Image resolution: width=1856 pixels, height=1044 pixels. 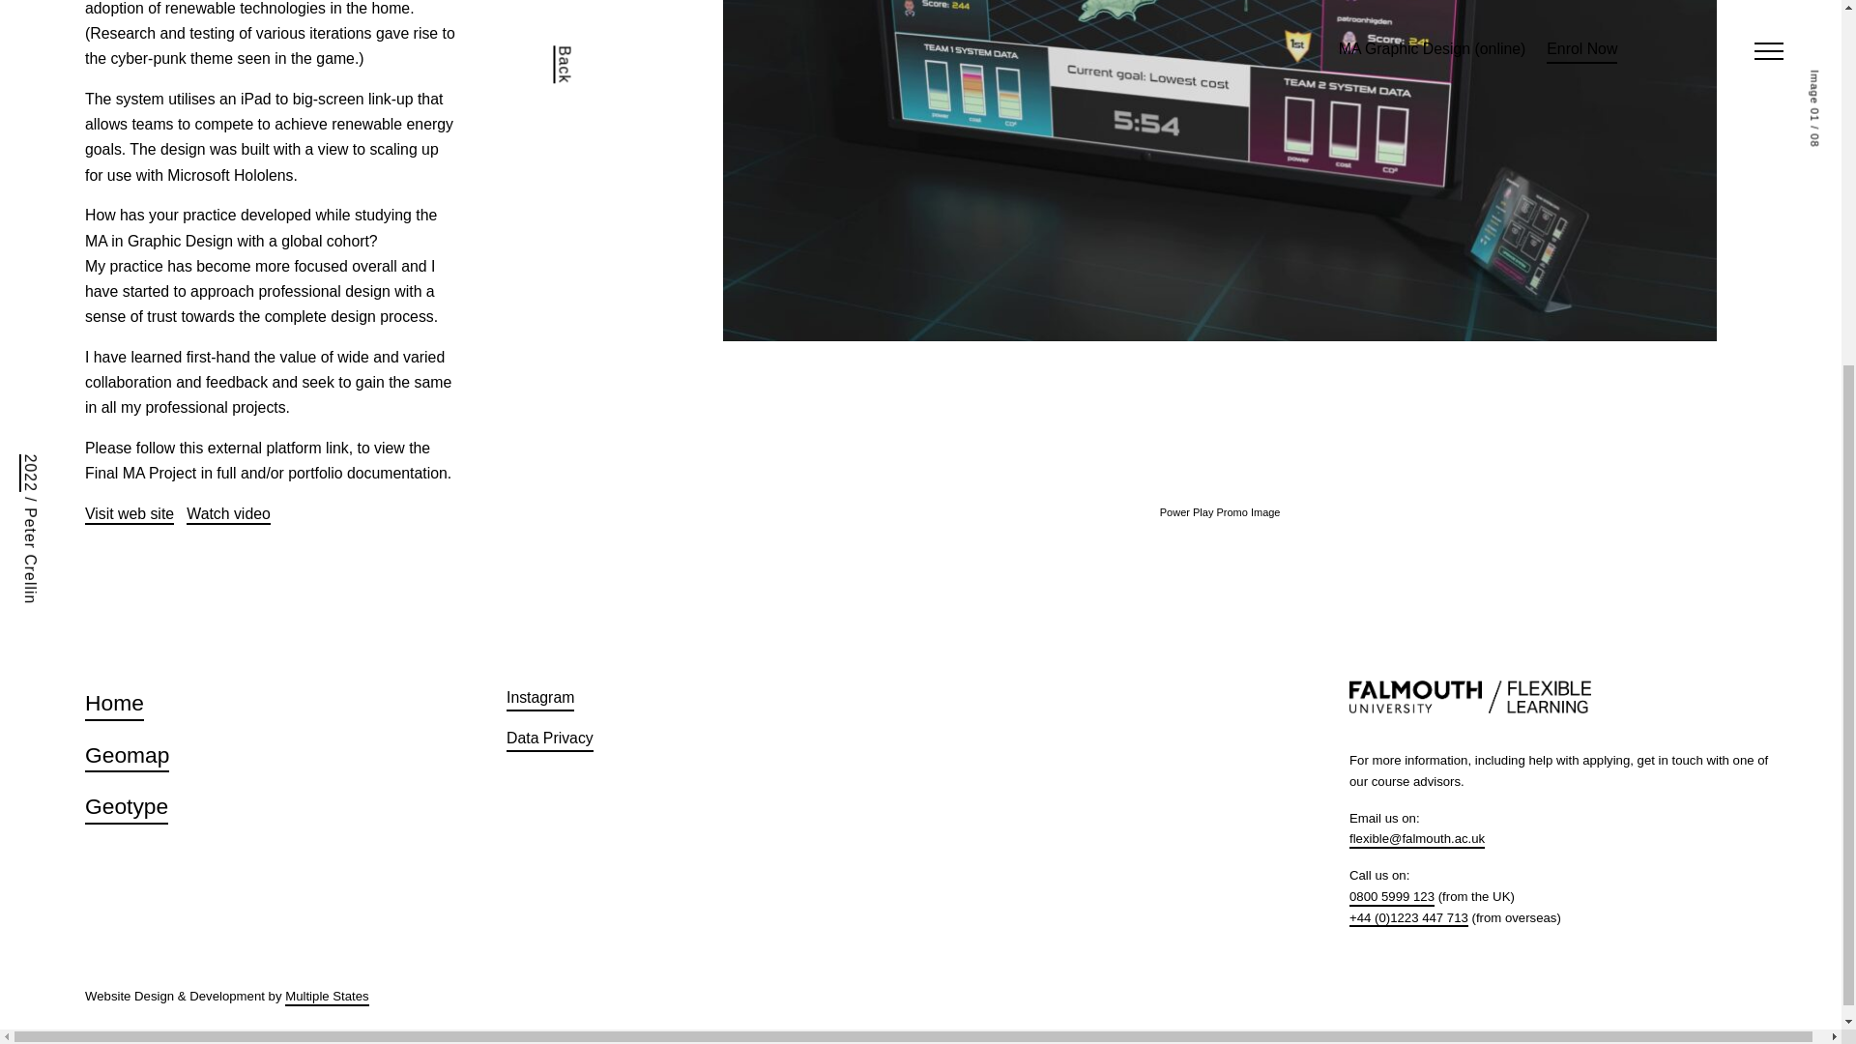 I want to click on Visit web site, so click(x=130, y=514).